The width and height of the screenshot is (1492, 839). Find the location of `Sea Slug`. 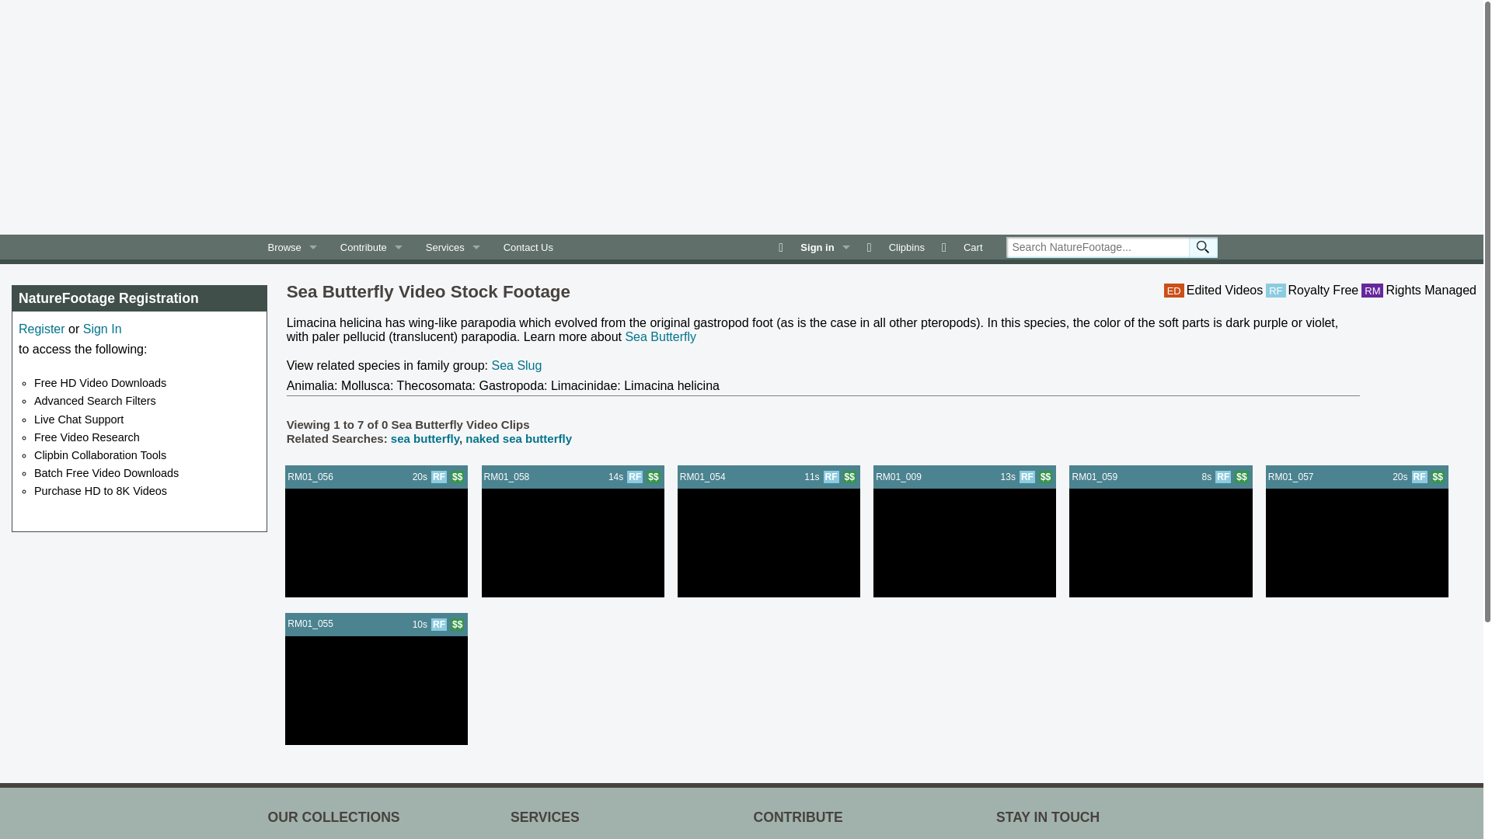

Sea Slug is located at coordinates (516, 365).